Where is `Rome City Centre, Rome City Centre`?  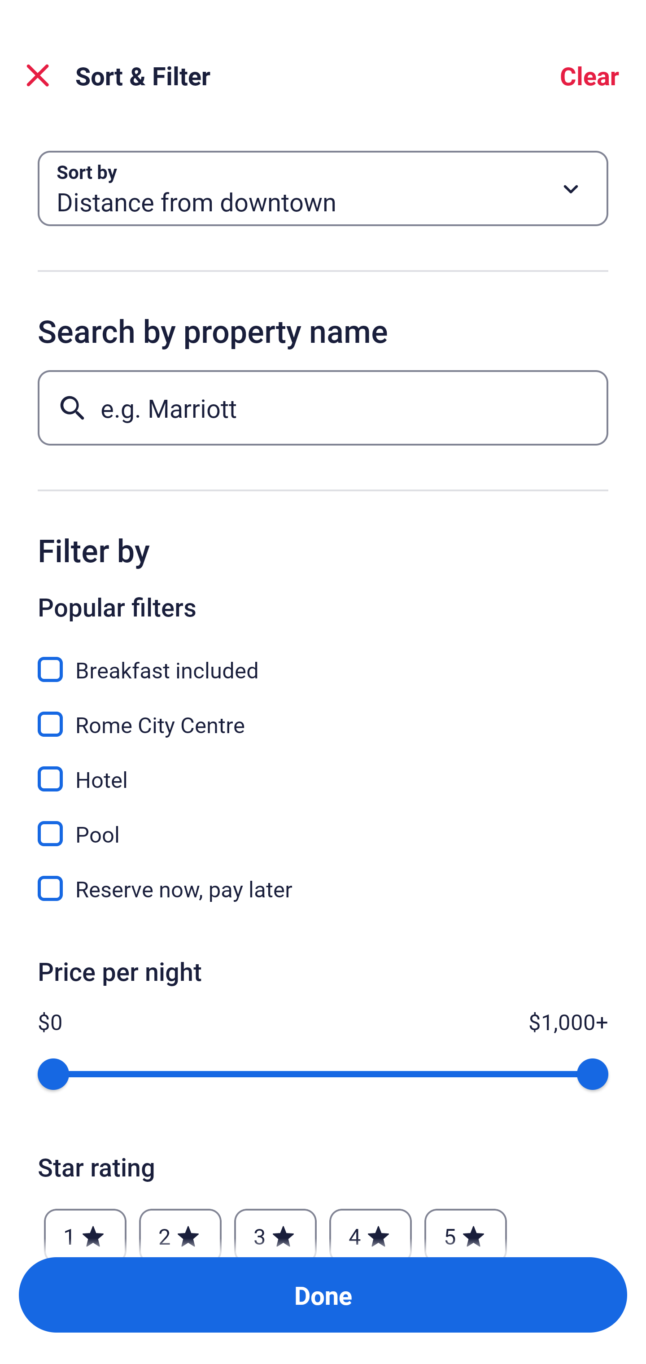 Rome City Centre, Rome City Centre is located at coordinates (323, 714).